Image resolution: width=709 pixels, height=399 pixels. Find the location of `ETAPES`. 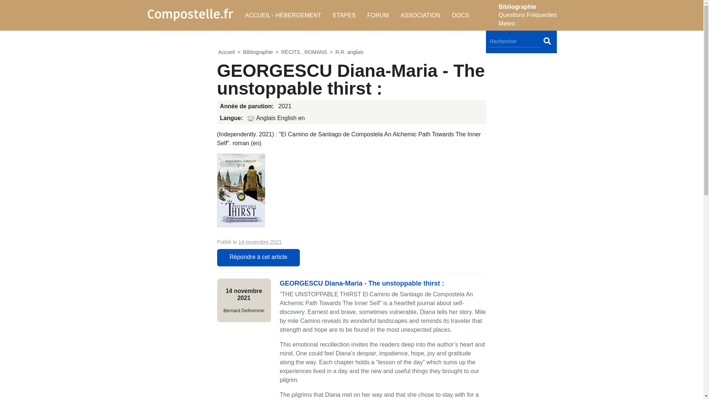

ETAPES is located at coordinates (344, 15).